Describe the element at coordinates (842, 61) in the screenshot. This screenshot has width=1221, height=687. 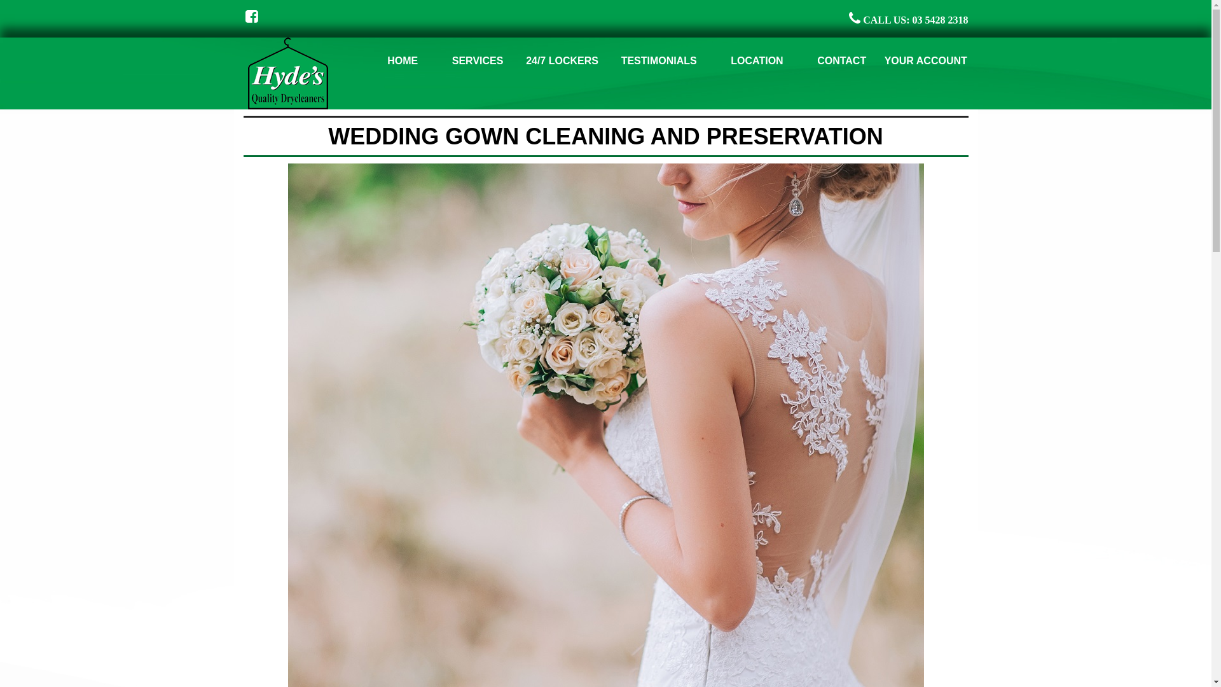
I see `CONTACT` at that location.